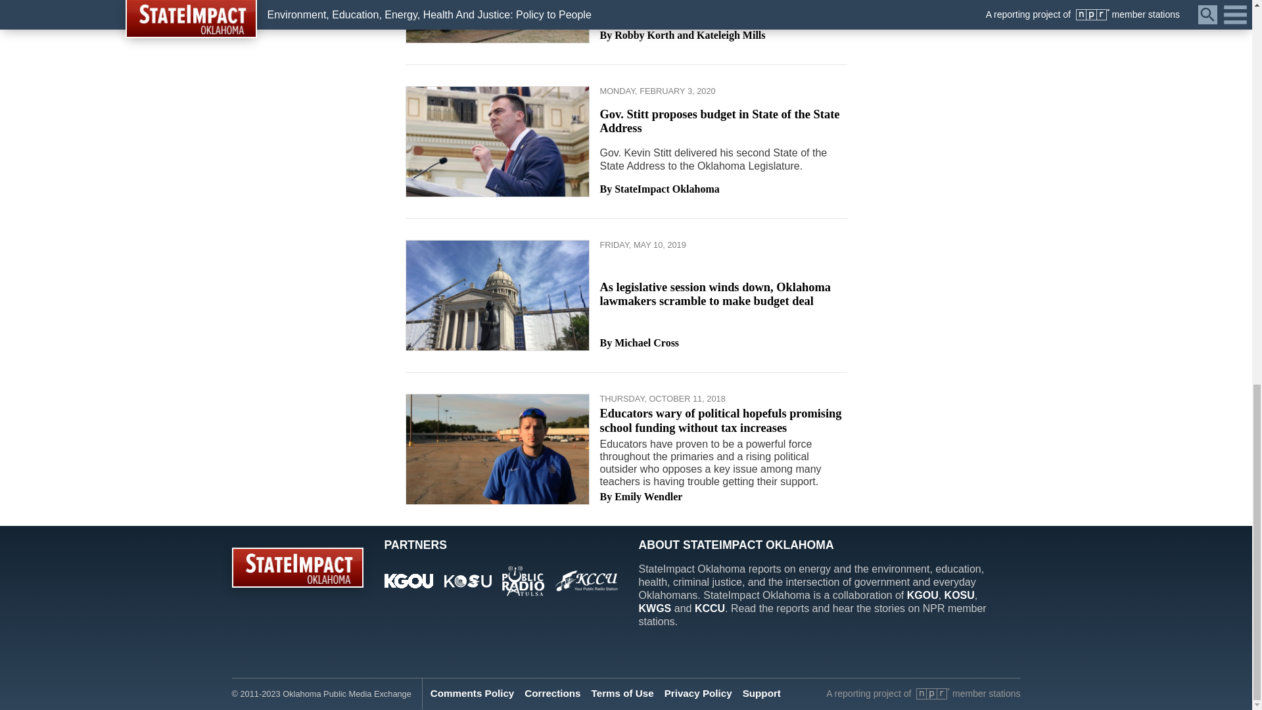 This screenshot has height=710, width=1262. What do you see at coordinates (644, 35) in the screenshot?
I see `Robby Korth` at bounding box center [644, 35].